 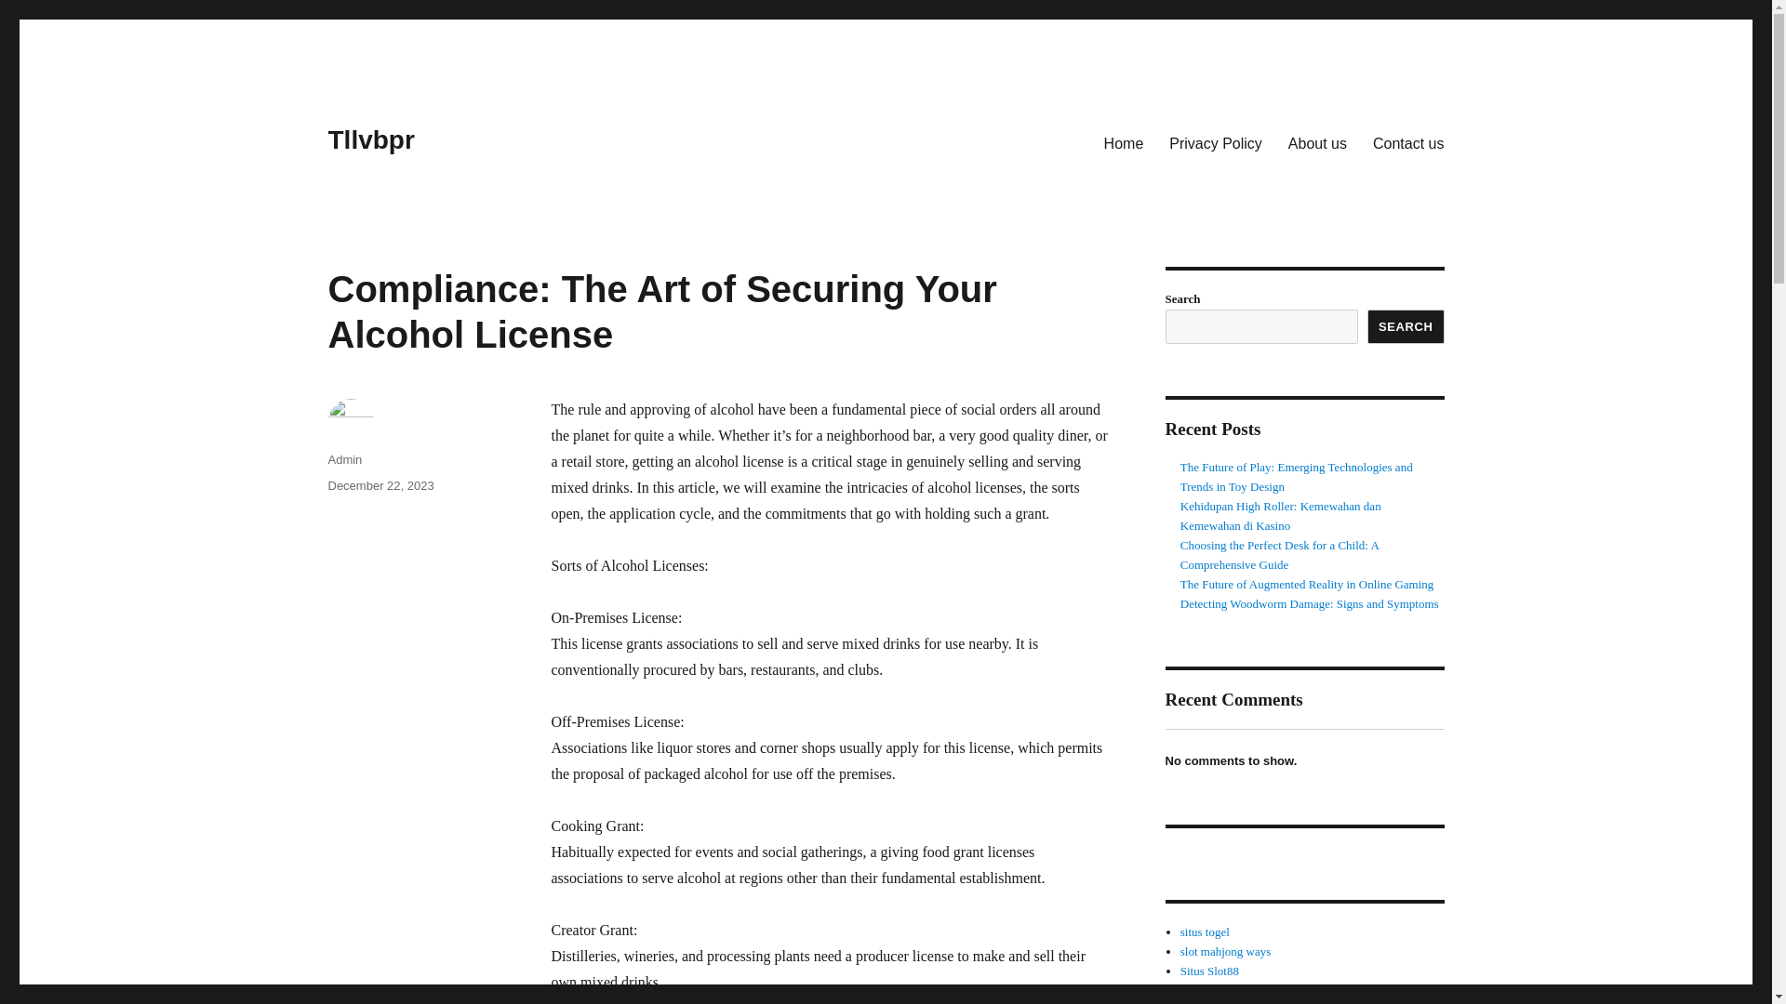 I want to click on Contact us, so click(x=1408, y=142).